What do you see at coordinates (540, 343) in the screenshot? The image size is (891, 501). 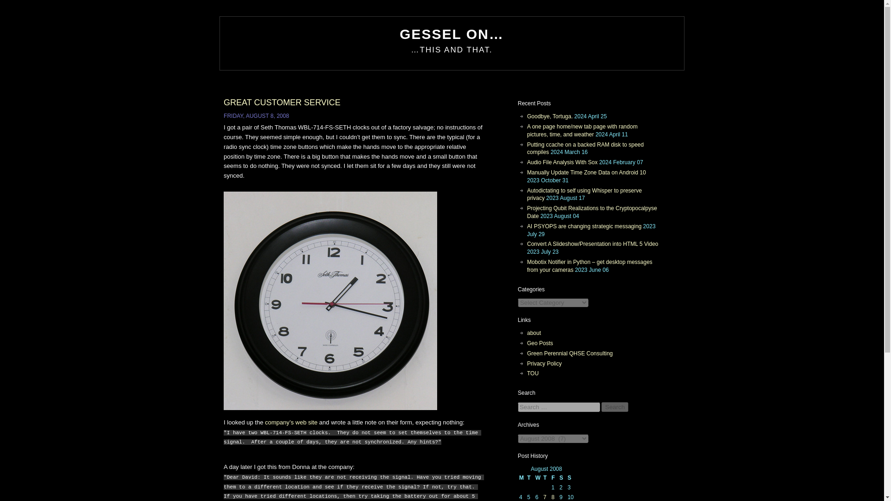 I see `Geo Posts` at bounding box center [540, 343].